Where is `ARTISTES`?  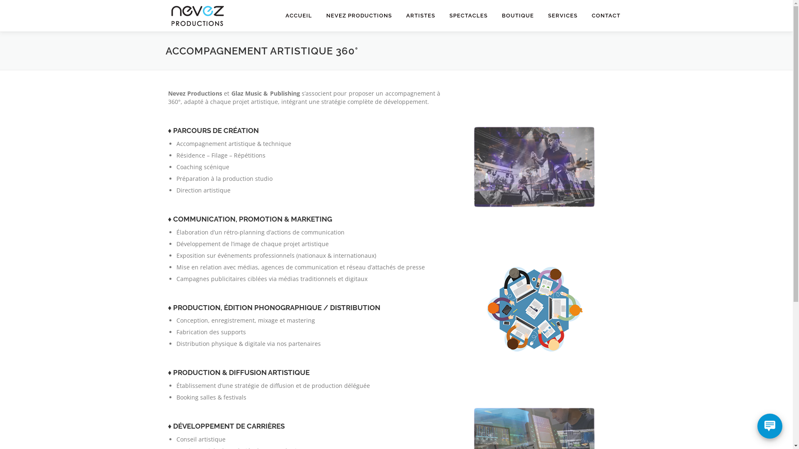
ARTISTES is located at coordinates (420, 16).